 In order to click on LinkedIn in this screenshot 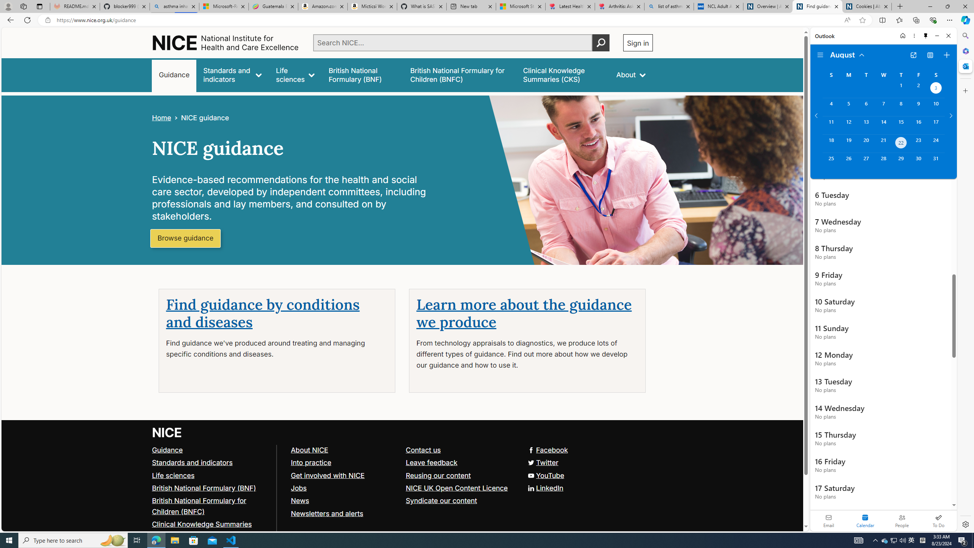, I will do `click(402, 488)`.